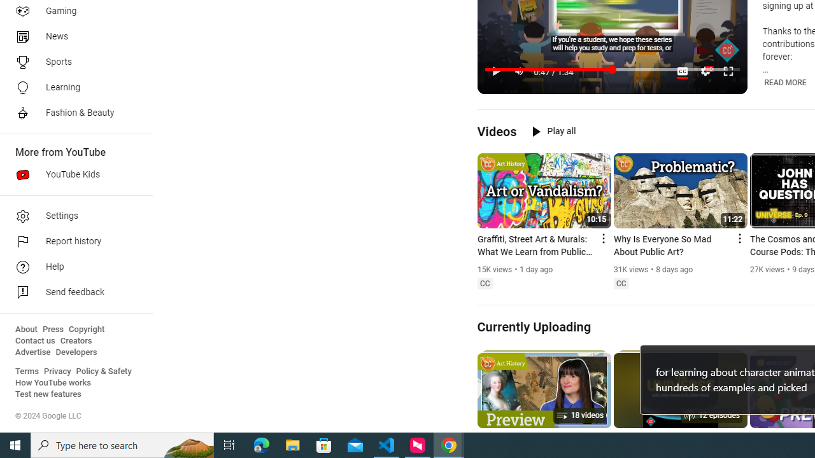 Image resolution: width=815 pixels, height=458 pixels. I want to click on Copyright, so click(87, 330).